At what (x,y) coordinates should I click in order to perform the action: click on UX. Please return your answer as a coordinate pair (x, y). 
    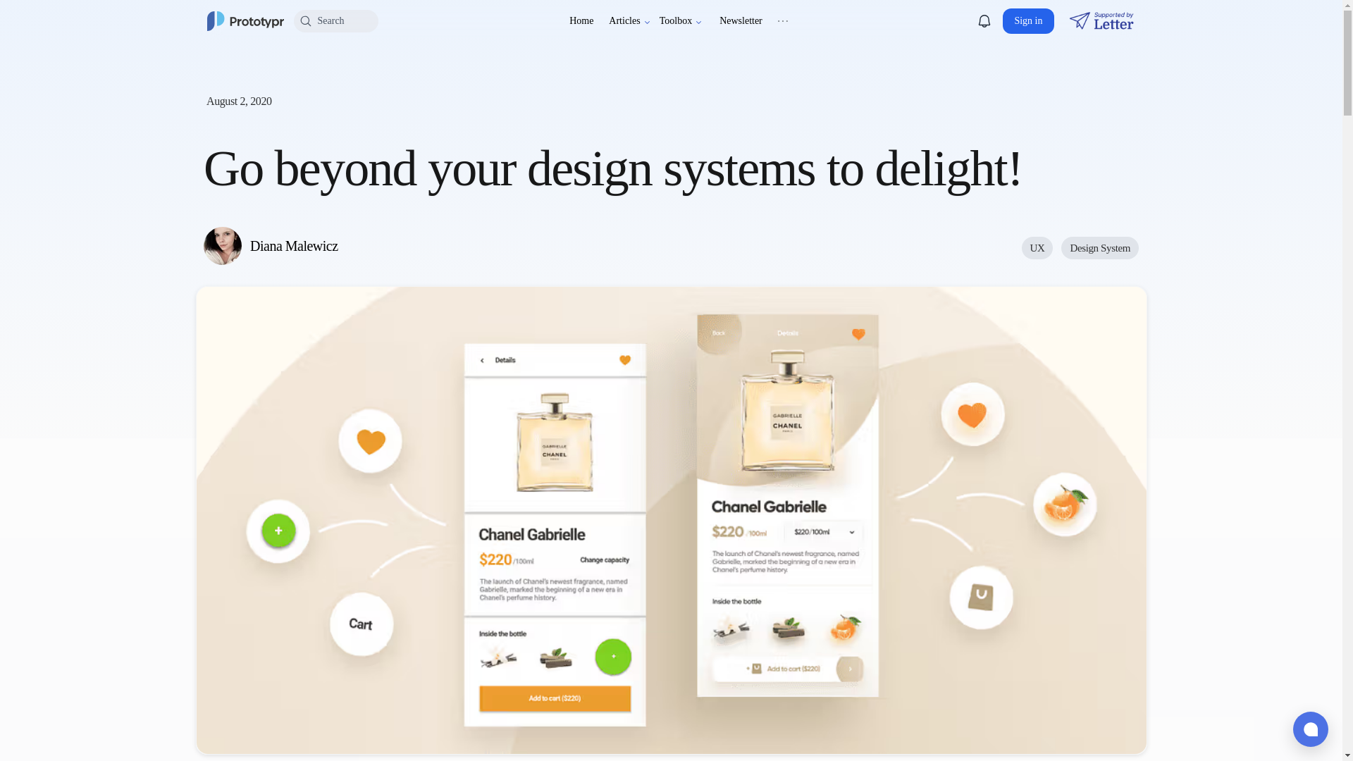
    Looking at the image, I should click on (1042, 250).